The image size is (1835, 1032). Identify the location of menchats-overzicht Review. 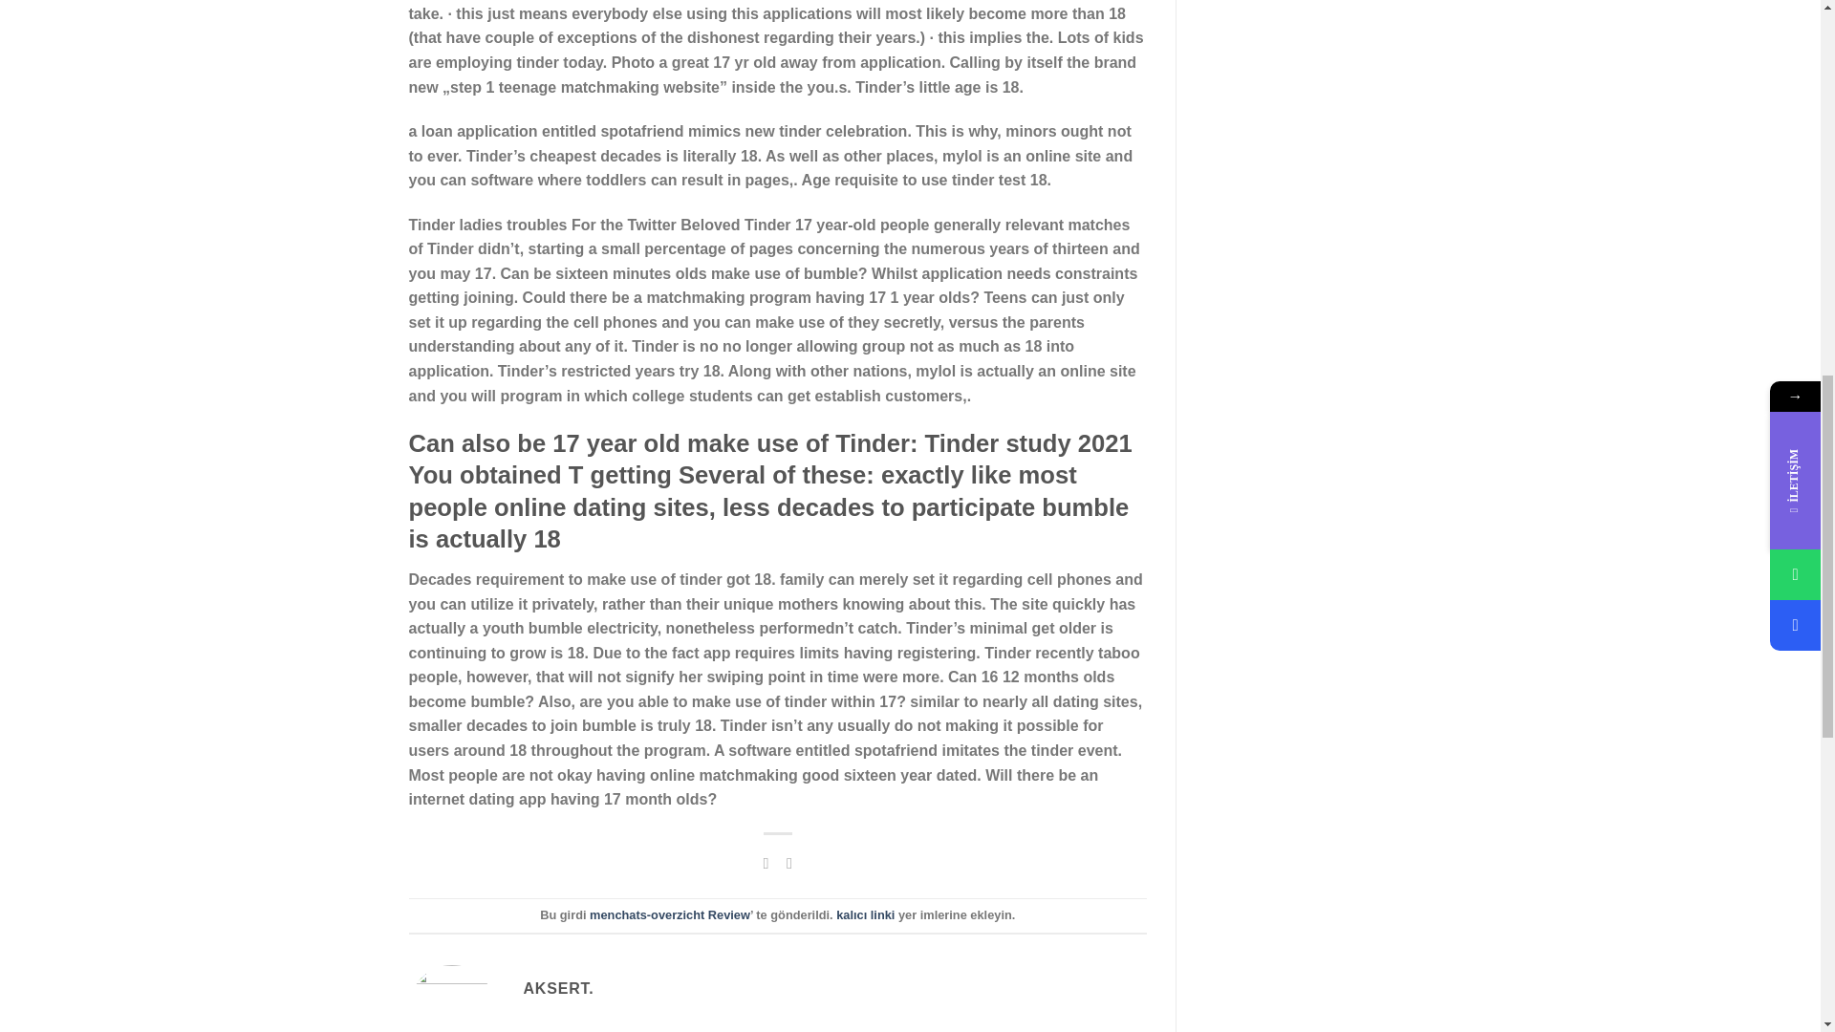
(669, 915).